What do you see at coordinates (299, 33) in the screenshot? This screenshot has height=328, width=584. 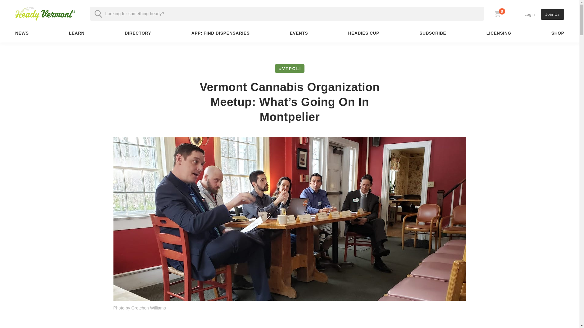 I see `EVENTS` at bounding box center [299, 33].